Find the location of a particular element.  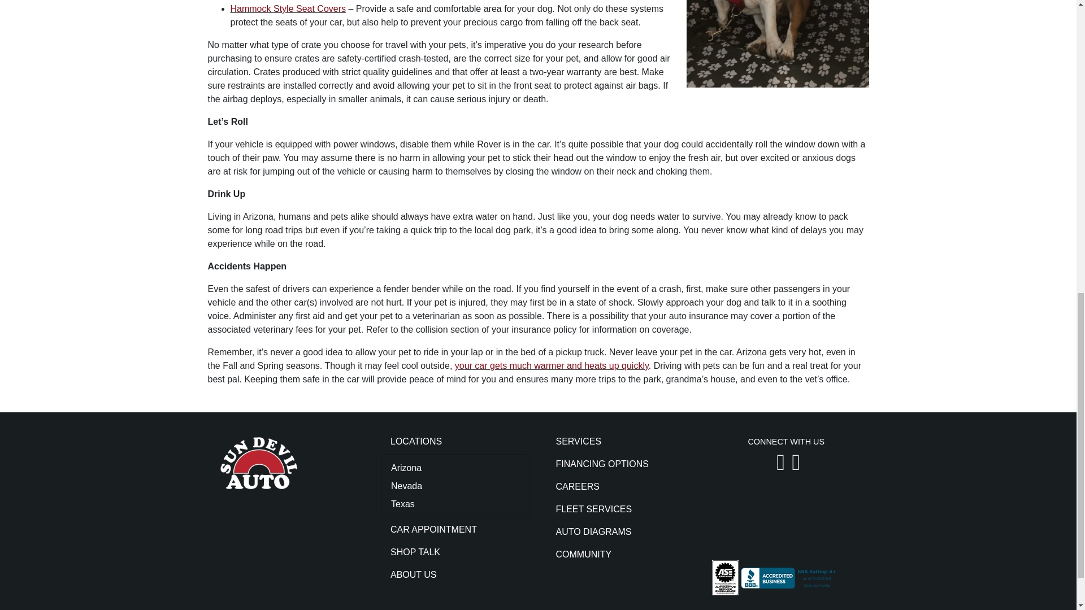

COMMUNITY is located at coordinates (620, 555).